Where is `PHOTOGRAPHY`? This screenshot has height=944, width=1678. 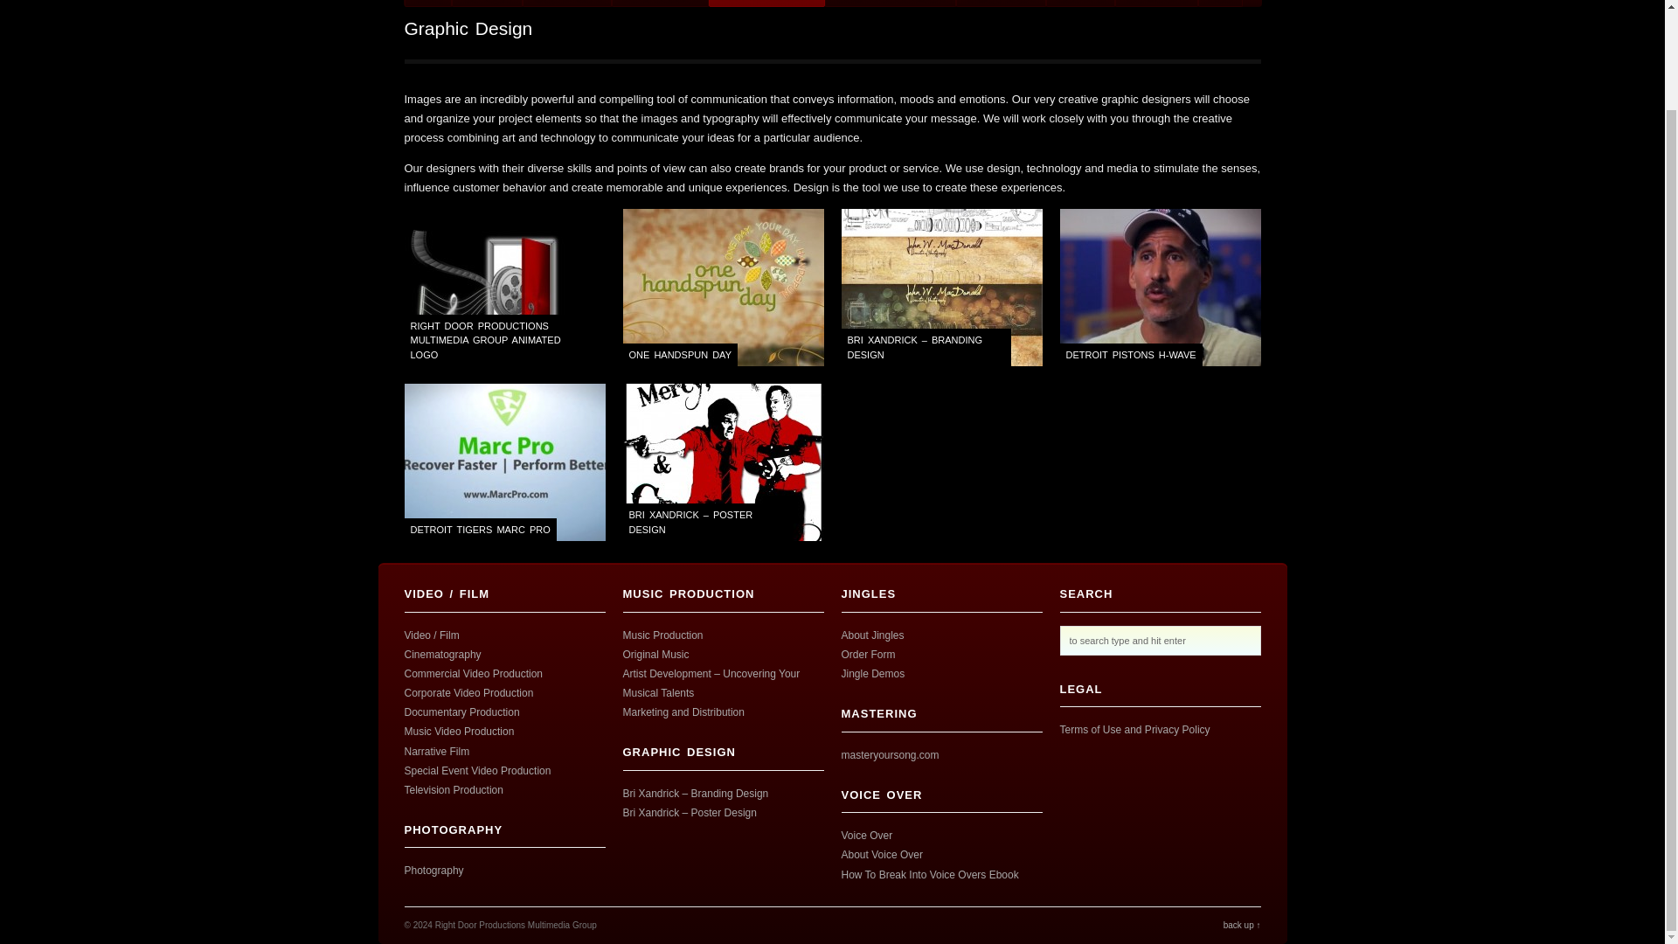 PHOTOGRAPHY is located at coordinates (660, 3).